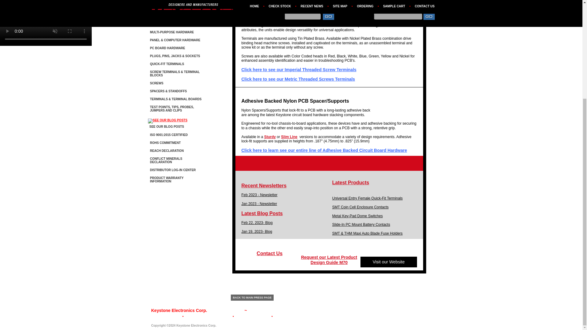 The image size is (587, 330). Describe the element at coordinates (257, 222) in the screenshot. I see `Feb 22, 2023- Blog` at that location.